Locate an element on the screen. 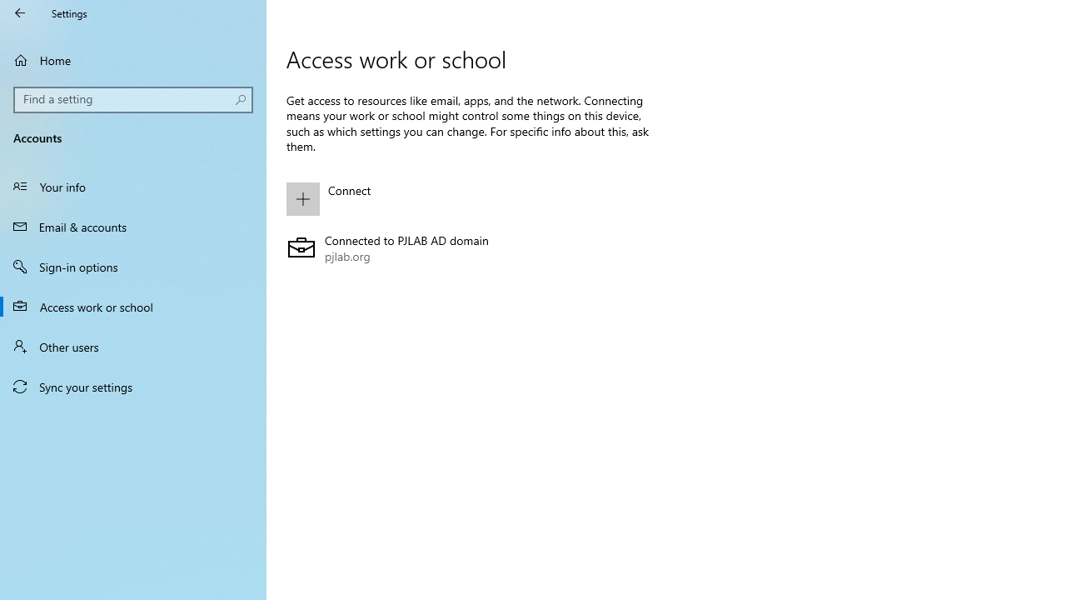 The width and height of the screenshot is (1066, 600). Connected to PJLAB AD domain pjlab.org is located at coordinates (469, 249).